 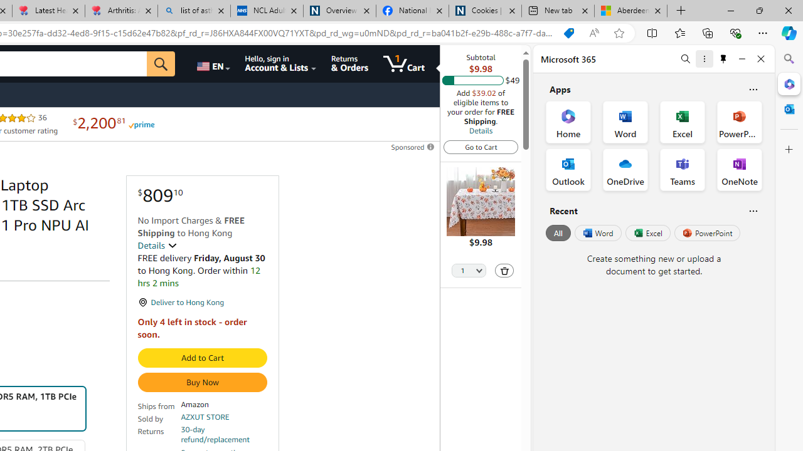 What do you see at coordinates (469, 271) in the screenshot?
I see `Quantity Selector` at bounding box center [469, 271].